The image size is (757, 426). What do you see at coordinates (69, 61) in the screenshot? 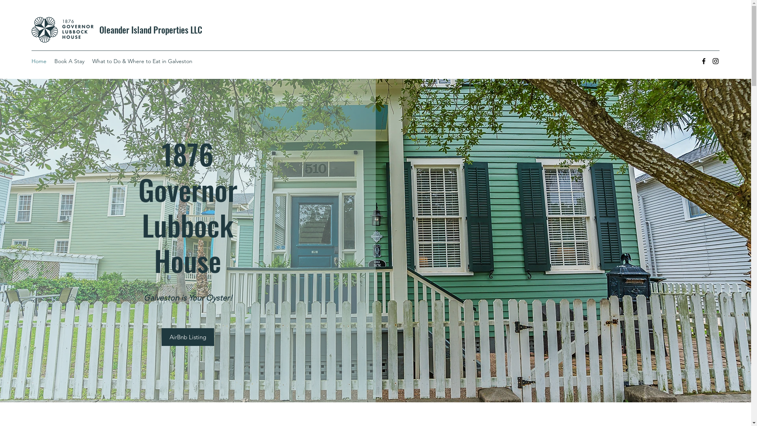
I see `Book A Stay` at bounding box center [69, 61].